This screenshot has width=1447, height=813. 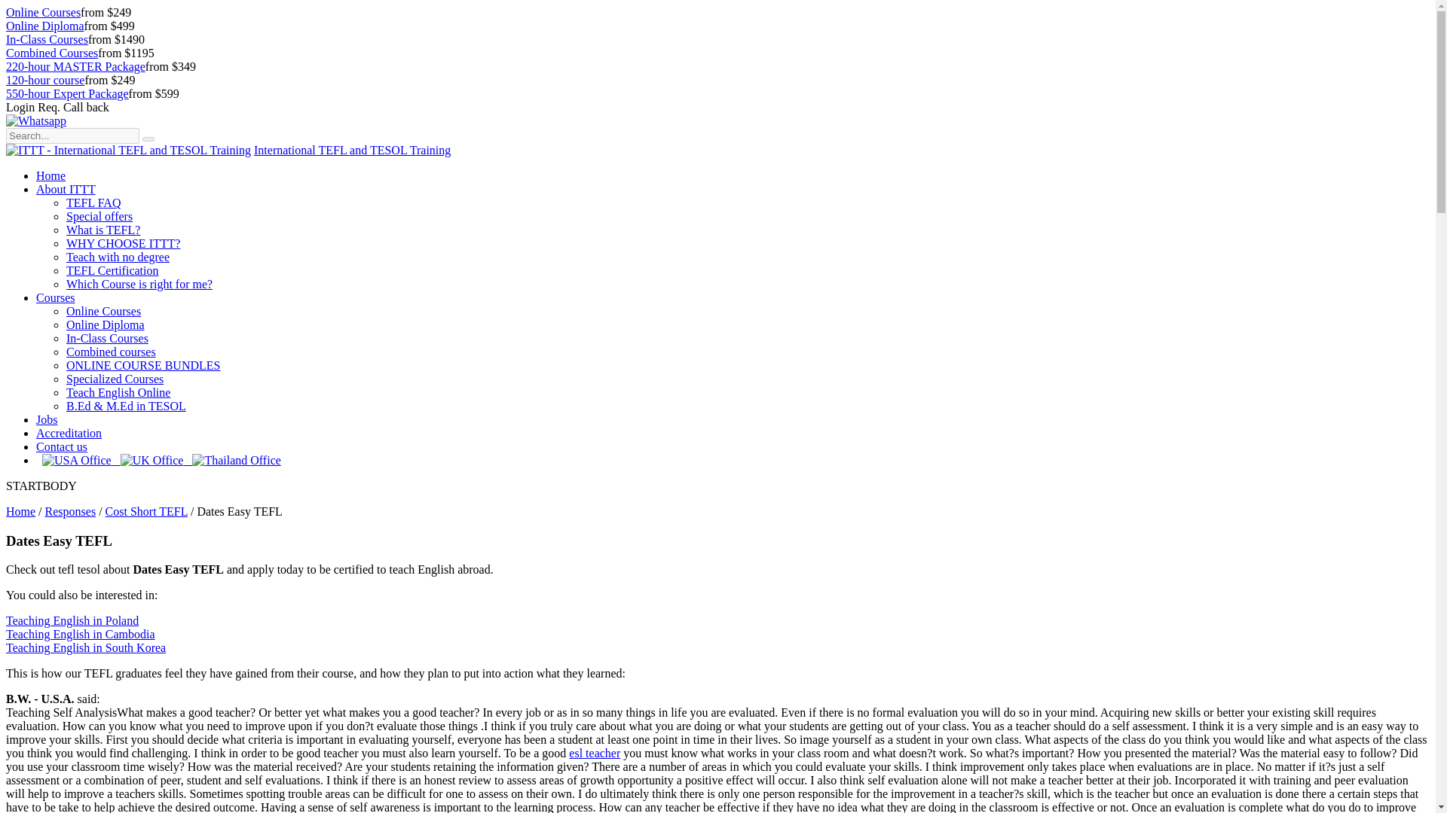 I want to click on Thailand Office, so click(x=237, y=461).